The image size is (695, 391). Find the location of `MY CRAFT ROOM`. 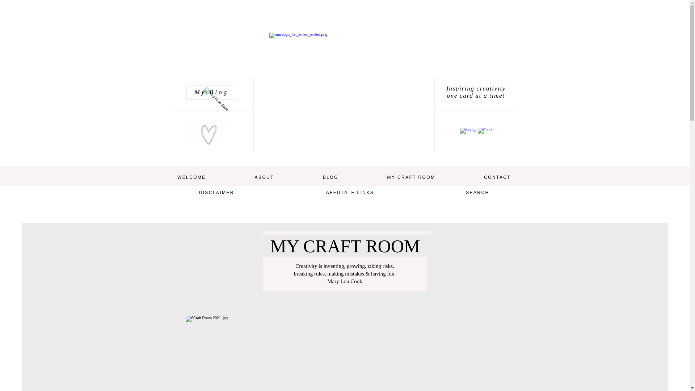

MY CRAFT ROOM is located at coordinates (411, 177).